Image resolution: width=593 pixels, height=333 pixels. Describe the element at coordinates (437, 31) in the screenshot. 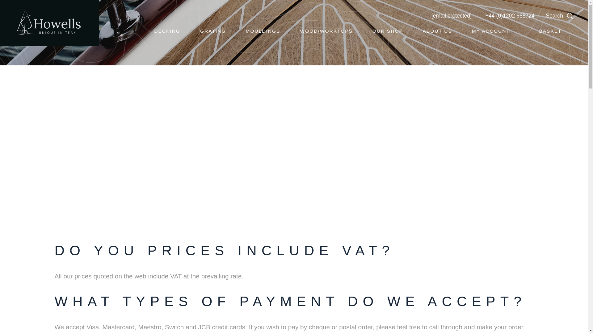

I see `ABOUT US` at that location.